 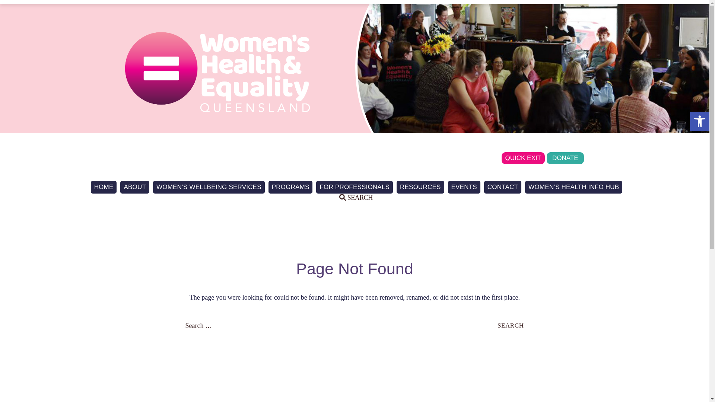 I want to click on Search, so click(x=511, y=325).